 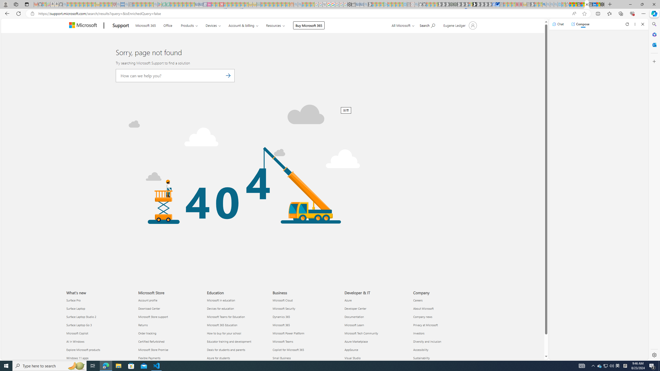 I want to click on Microsoft Start Gaming - Sleeping, so click(x=370, y=4).